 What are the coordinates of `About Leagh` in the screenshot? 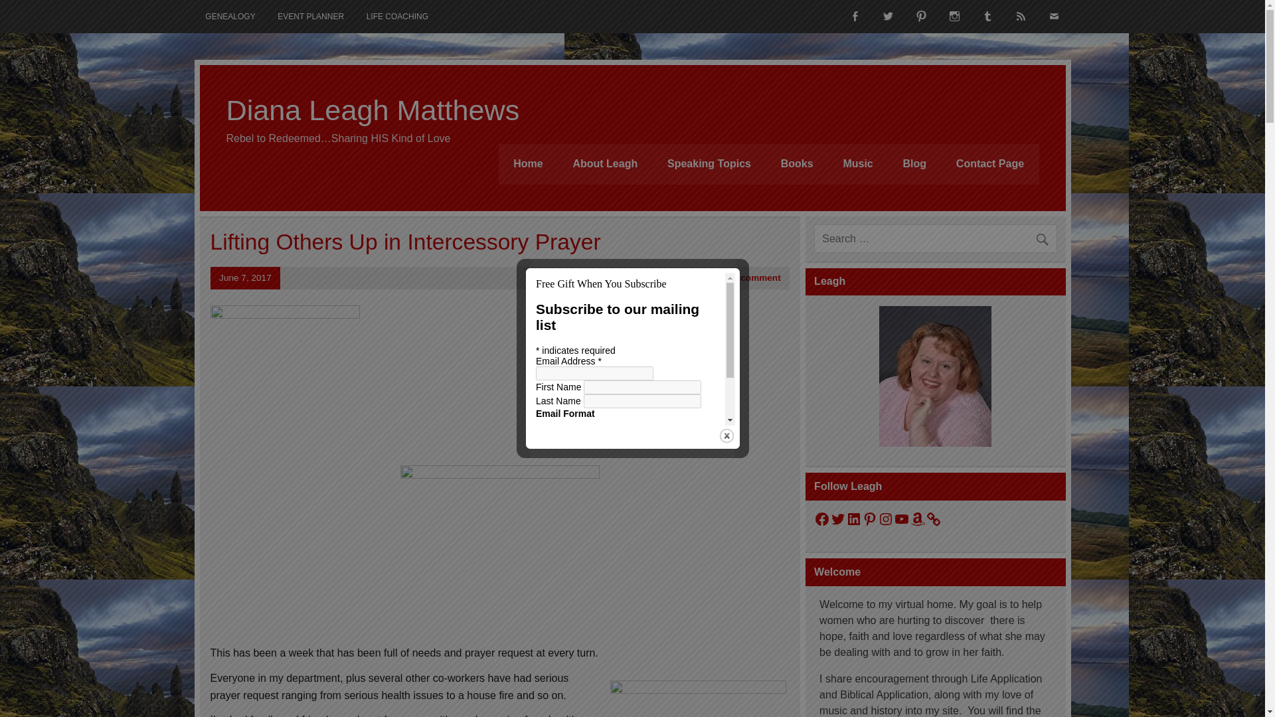 It's located at (606, 164).